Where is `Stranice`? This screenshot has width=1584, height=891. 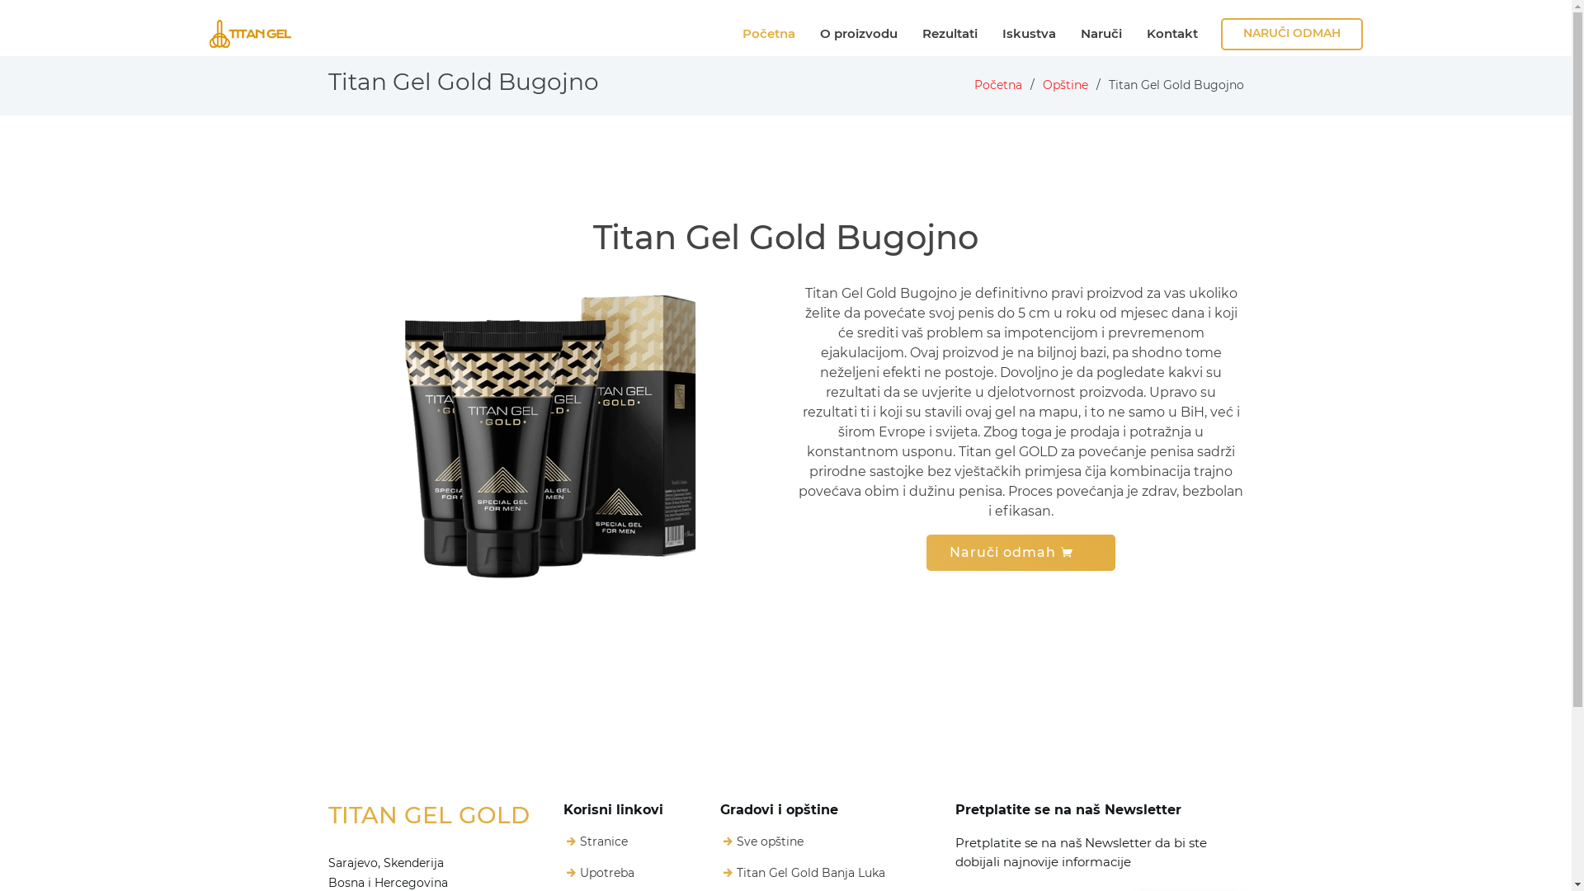 Stranice is located at coordinates (603, 841).